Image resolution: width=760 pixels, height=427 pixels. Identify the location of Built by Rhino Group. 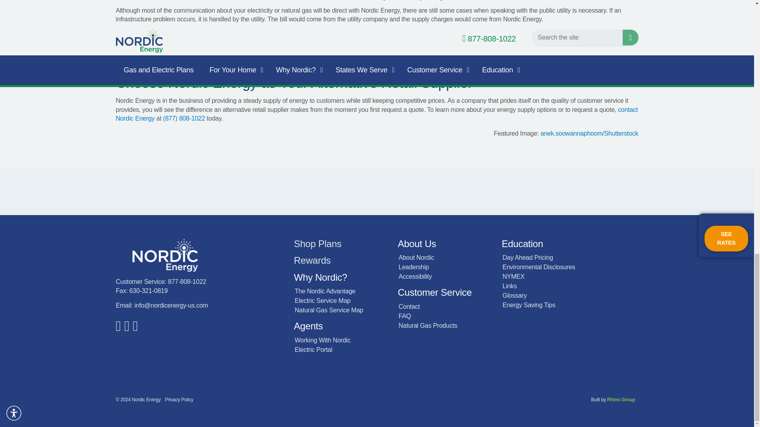
(621, 400).